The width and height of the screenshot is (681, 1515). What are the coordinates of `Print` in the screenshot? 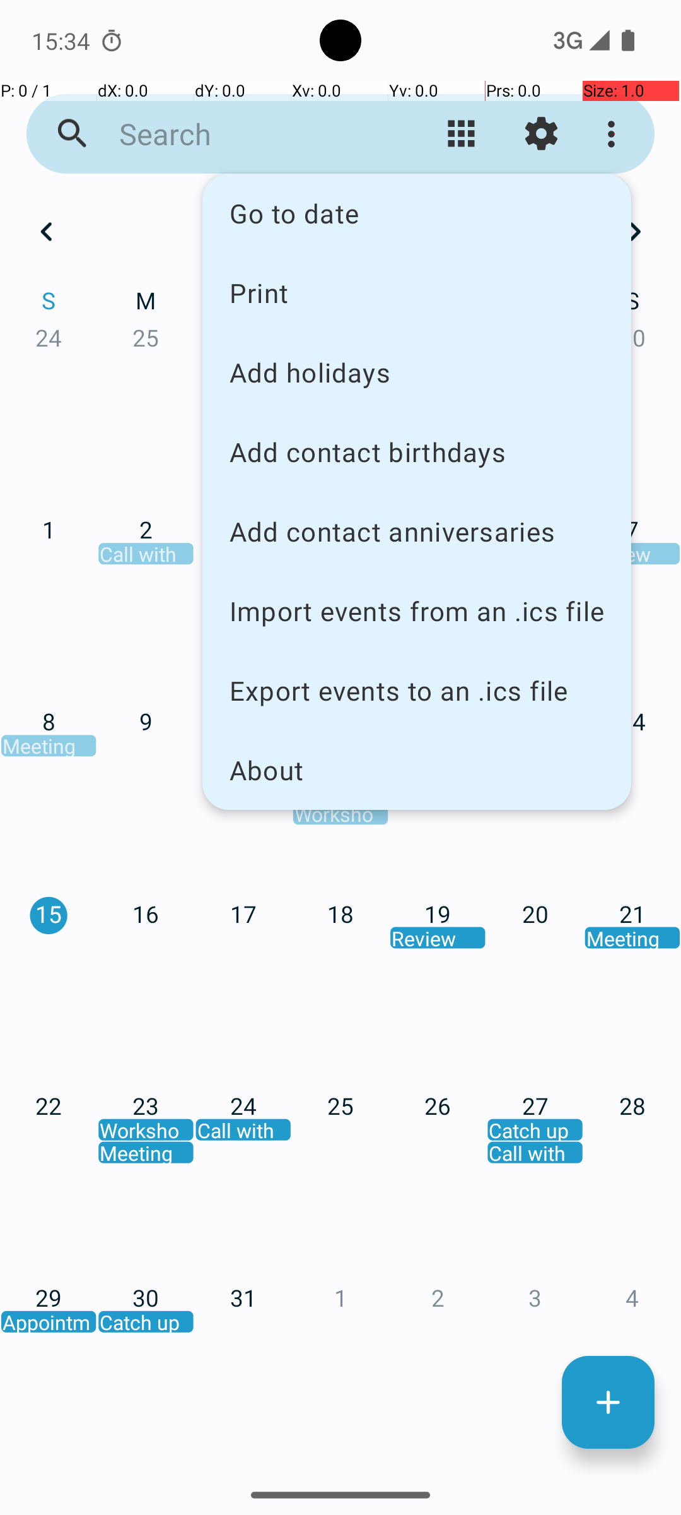 It's located at (417, 292).